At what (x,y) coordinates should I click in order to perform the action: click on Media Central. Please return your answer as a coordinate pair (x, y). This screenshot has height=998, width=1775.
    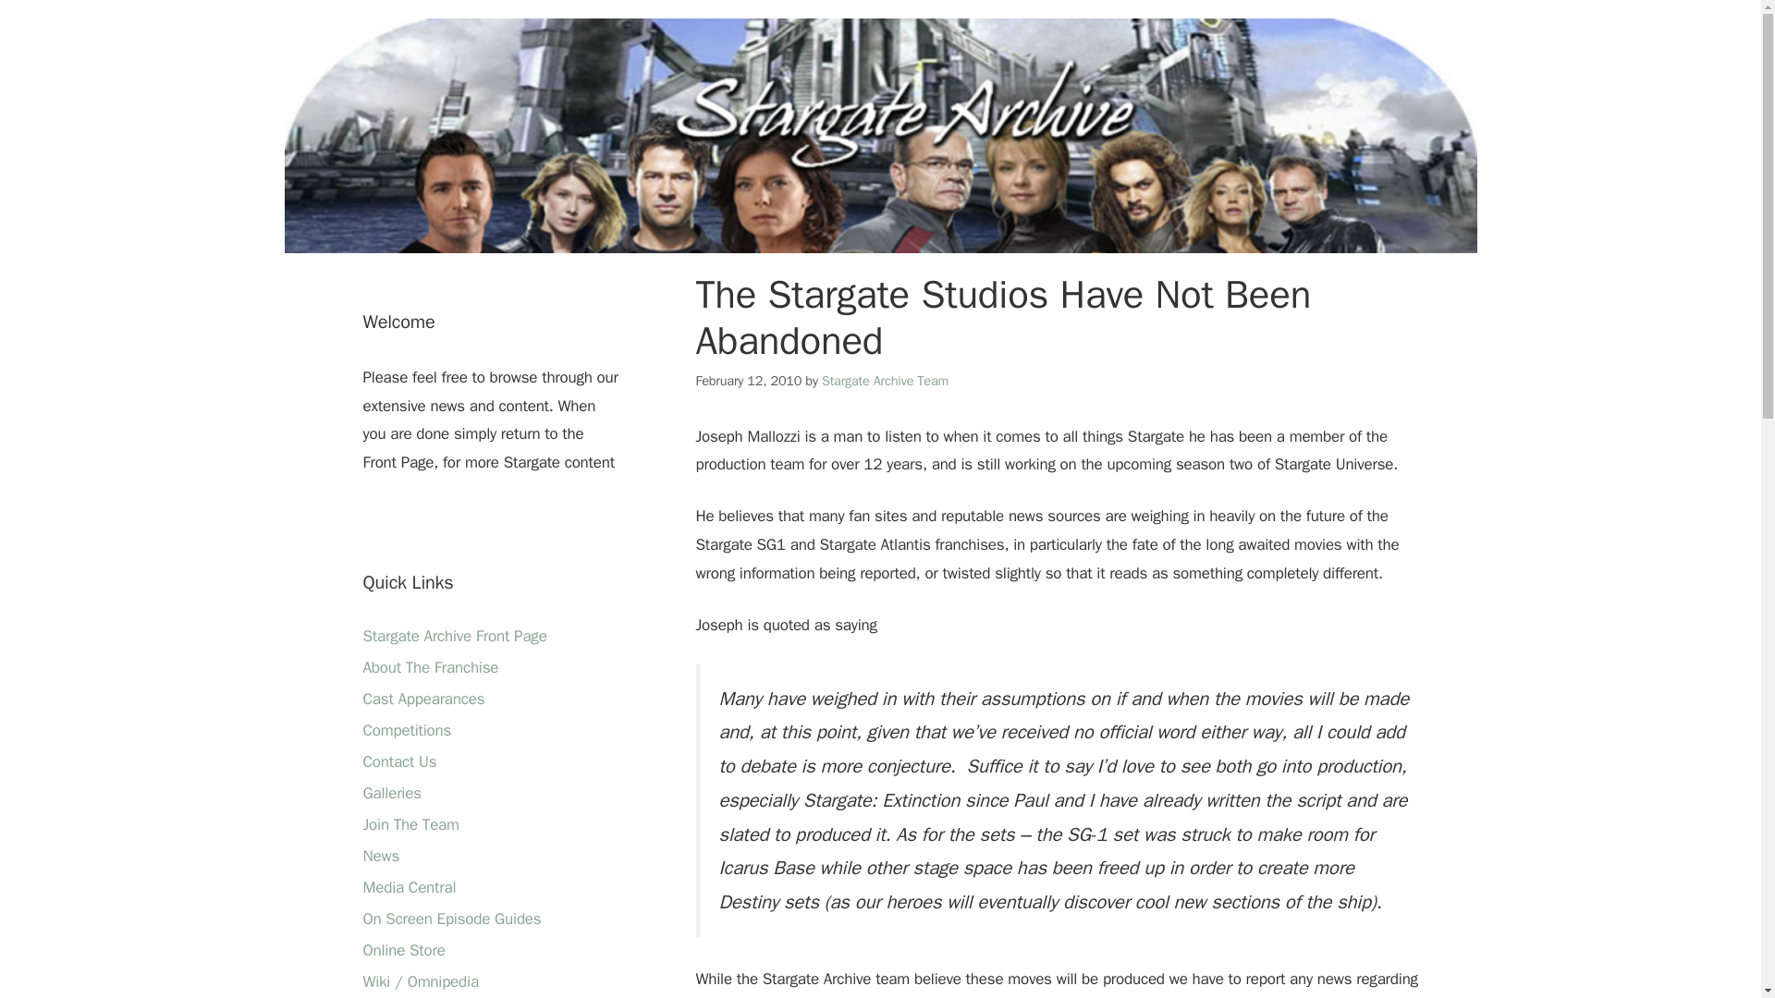
    Looking at the image, I should click on (409, 887).